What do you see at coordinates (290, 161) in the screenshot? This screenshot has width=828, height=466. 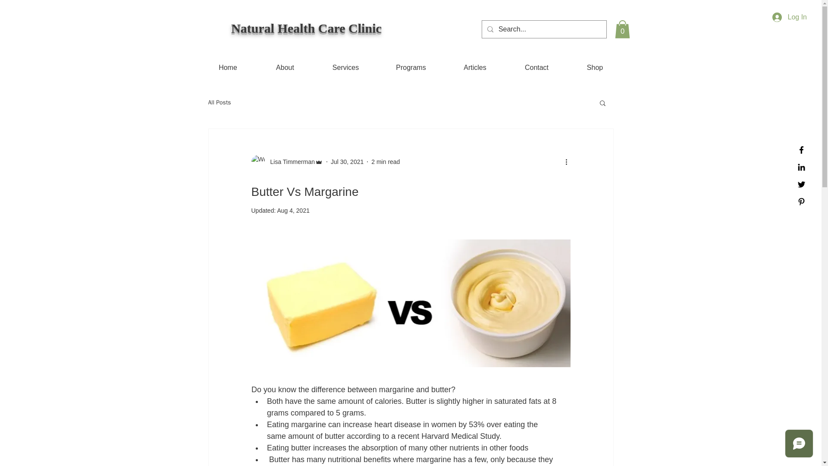 I see `Lisa Timmerman` at bounding box center [290, 161].